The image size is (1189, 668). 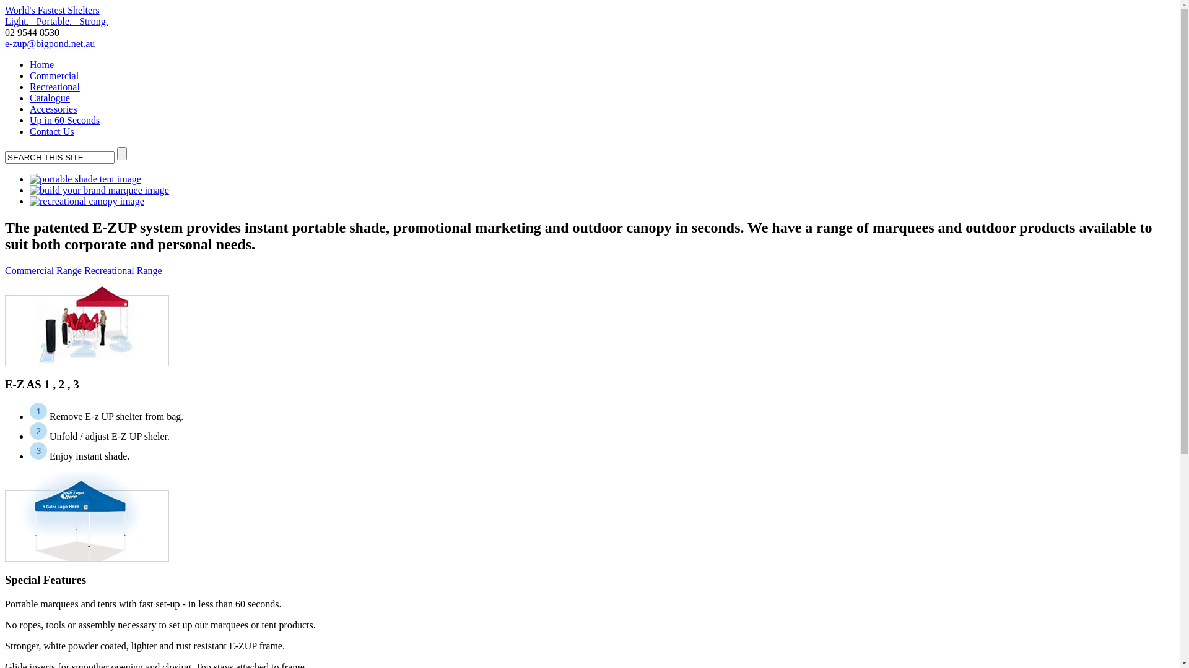 I want to click on Recreational Range, so click(x=123, y=271).